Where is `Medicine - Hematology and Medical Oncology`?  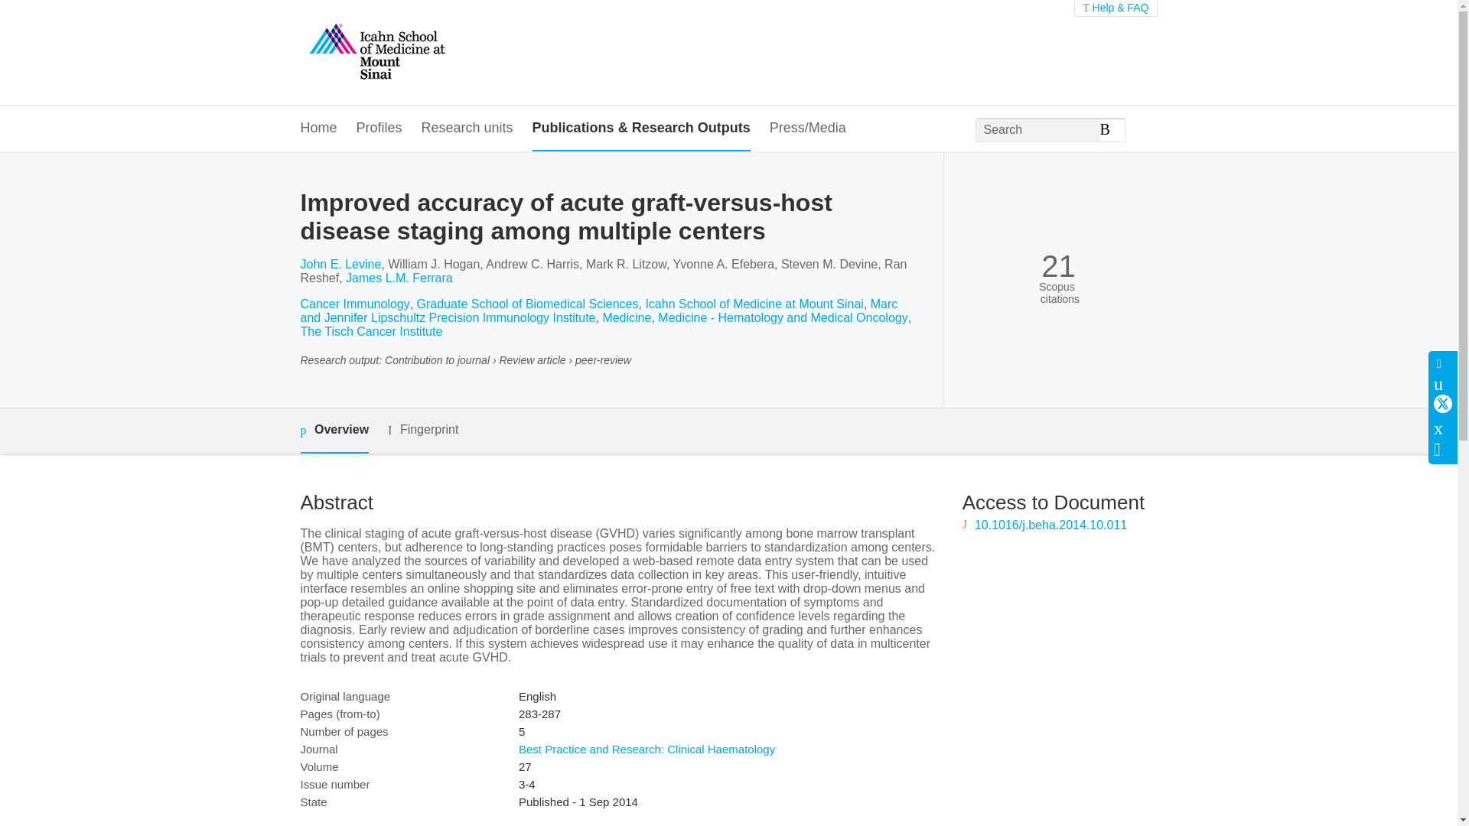
Medicine - Hematology and Medical Oncology is located at coordinates (783, 318).